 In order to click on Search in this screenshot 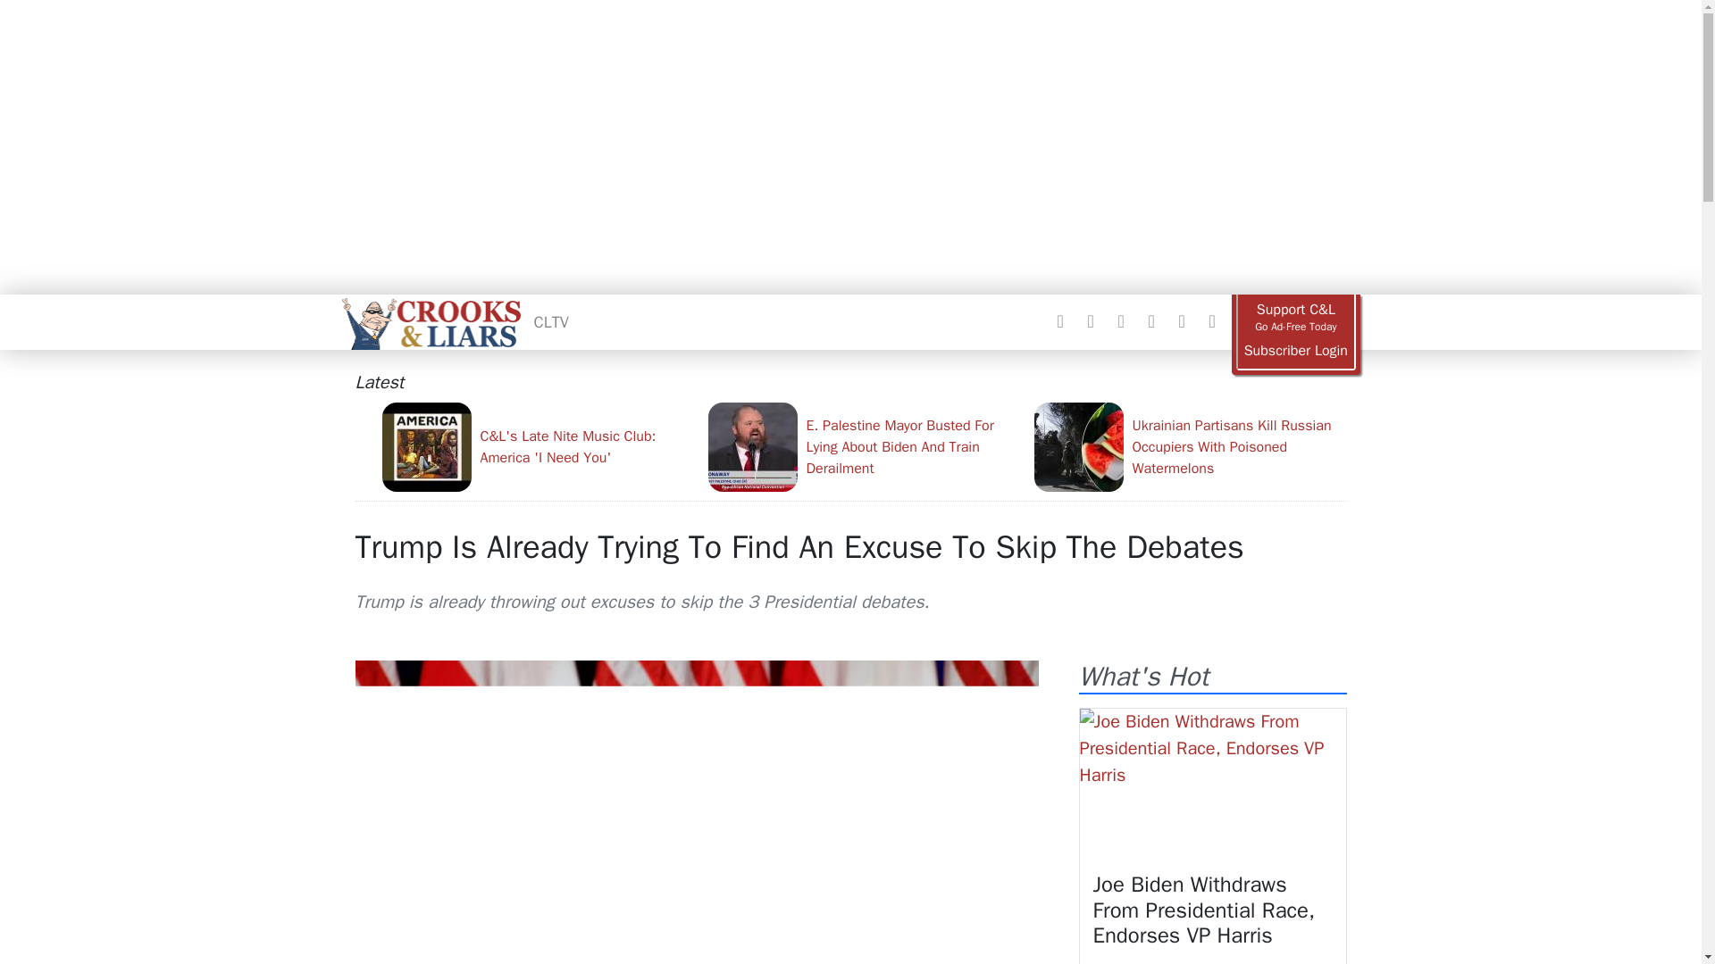, I will do `click(1211, 321)`.